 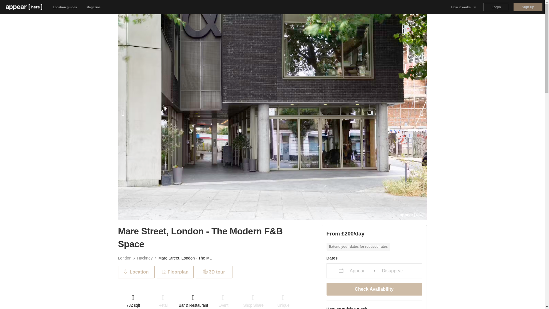 What do you see at coordinates (94, 7) in the screenshot?
I see `Magazine` at bounding box center [94, 7].